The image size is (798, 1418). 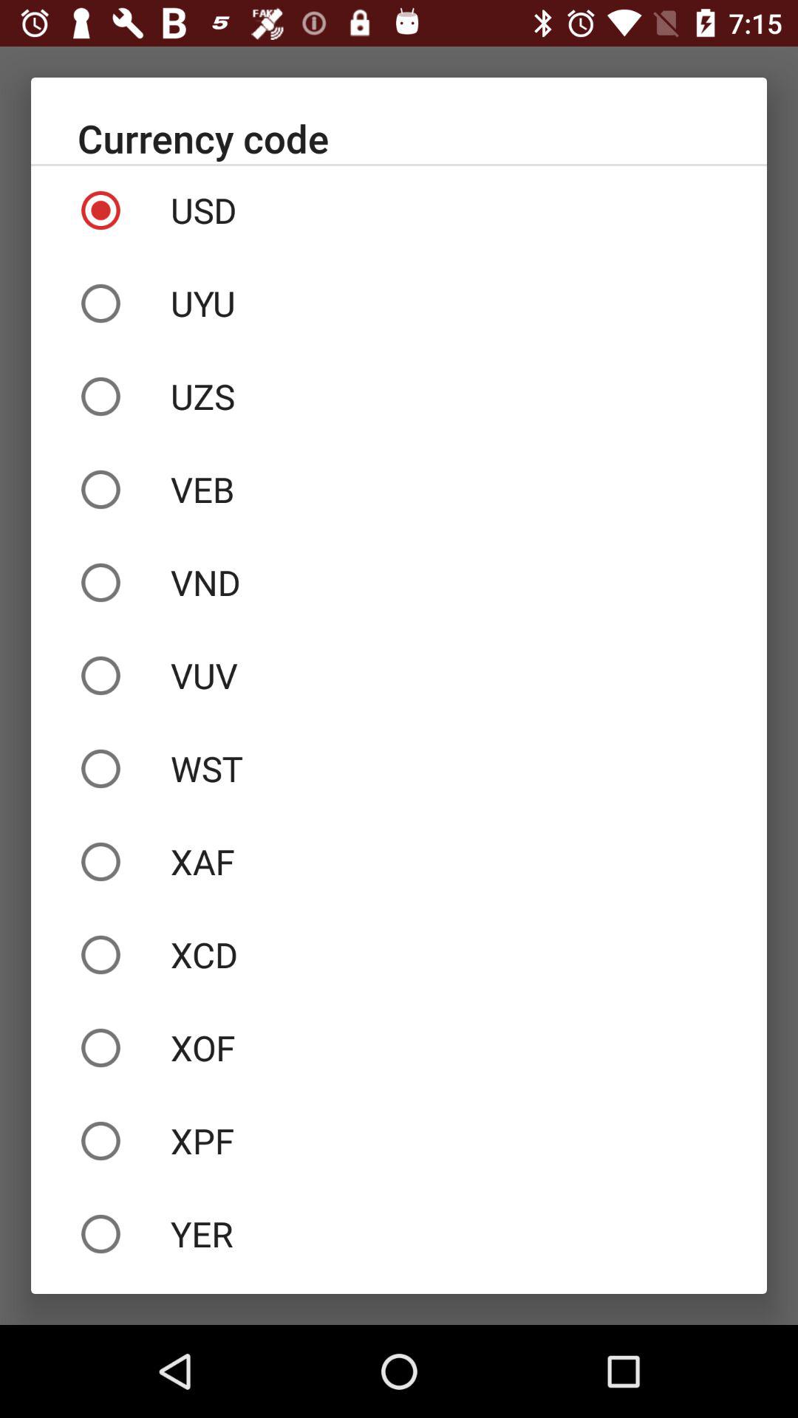 What do you see at coordinates (399, 582) in the screenshot?
I see `launch the icon above the vuv icon` at bounding box center [399, 582].